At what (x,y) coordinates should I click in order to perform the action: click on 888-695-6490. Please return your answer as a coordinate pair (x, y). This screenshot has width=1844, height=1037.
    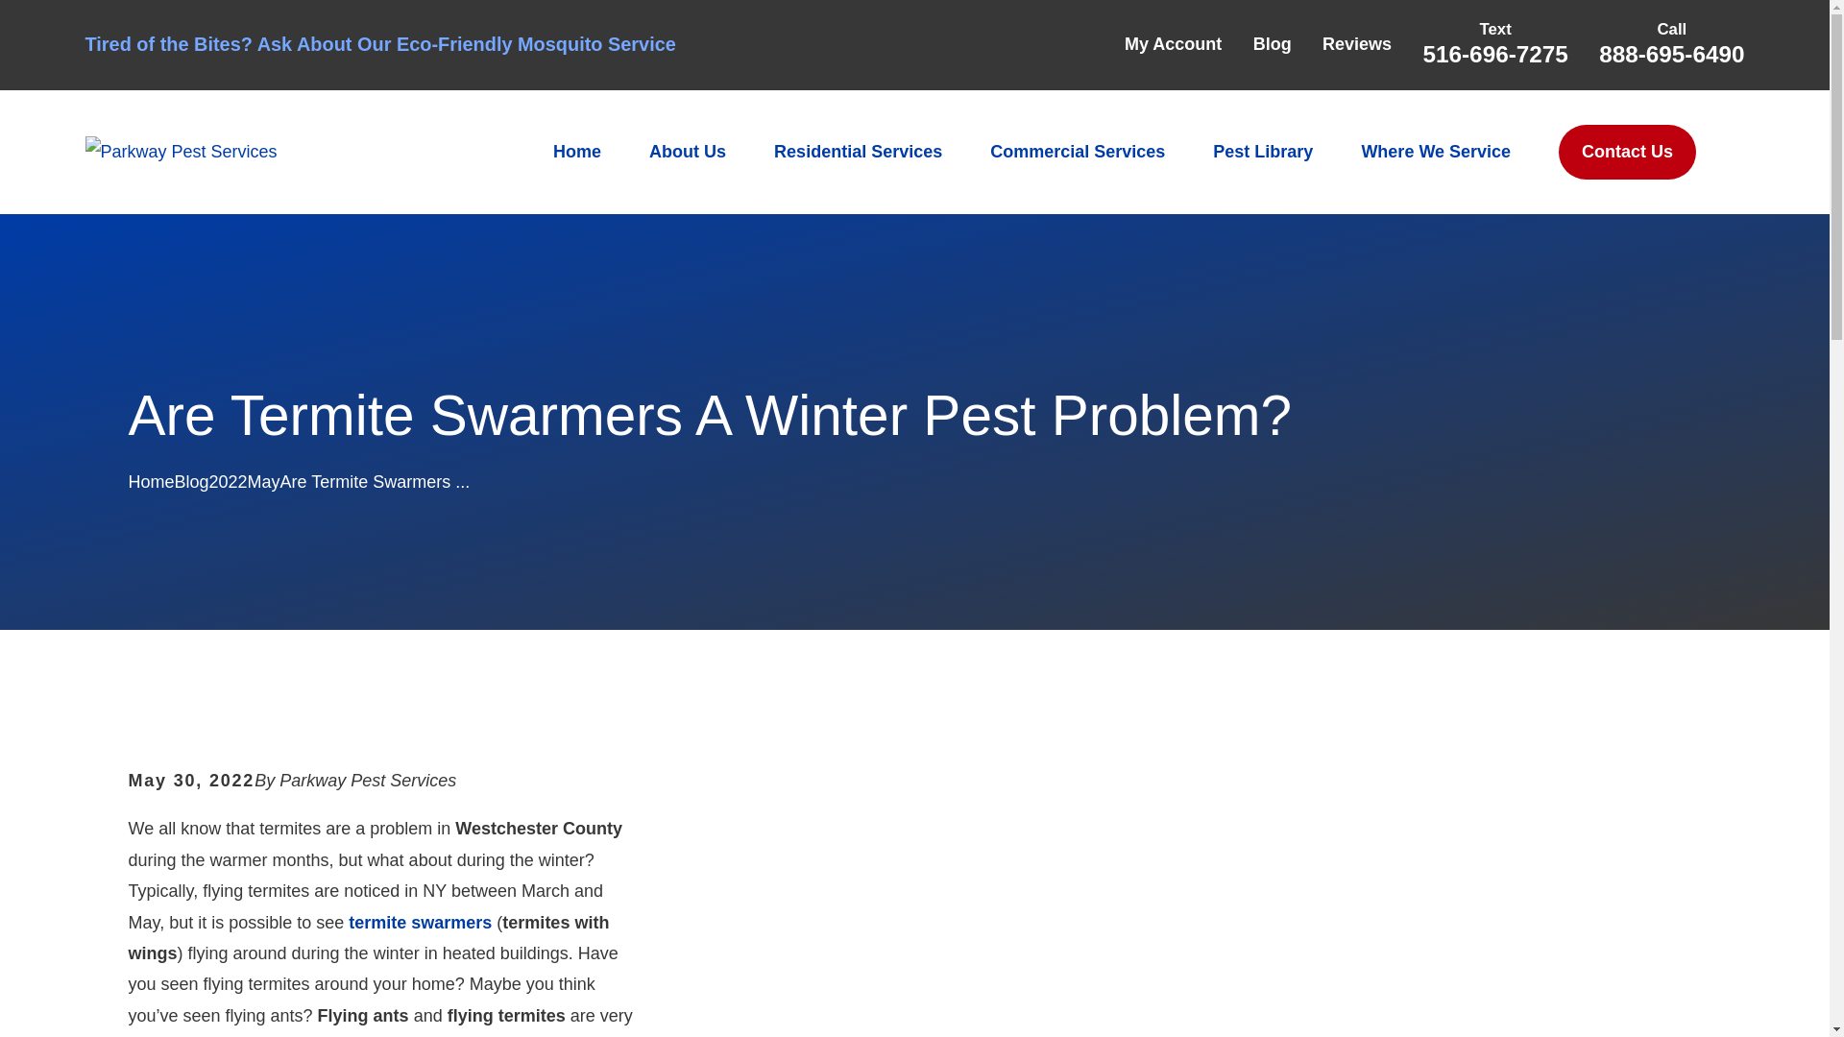
    Looking at the image, I should click on (1671, 54).